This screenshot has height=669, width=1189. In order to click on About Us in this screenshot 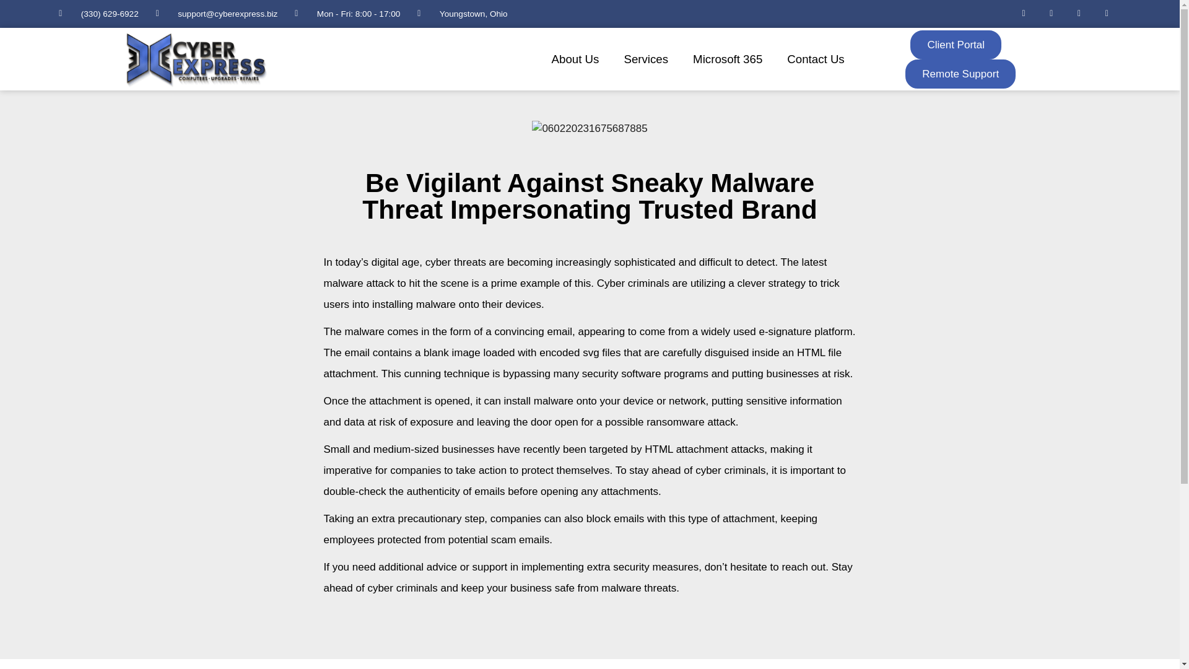, I will do `click(576, 59)`.